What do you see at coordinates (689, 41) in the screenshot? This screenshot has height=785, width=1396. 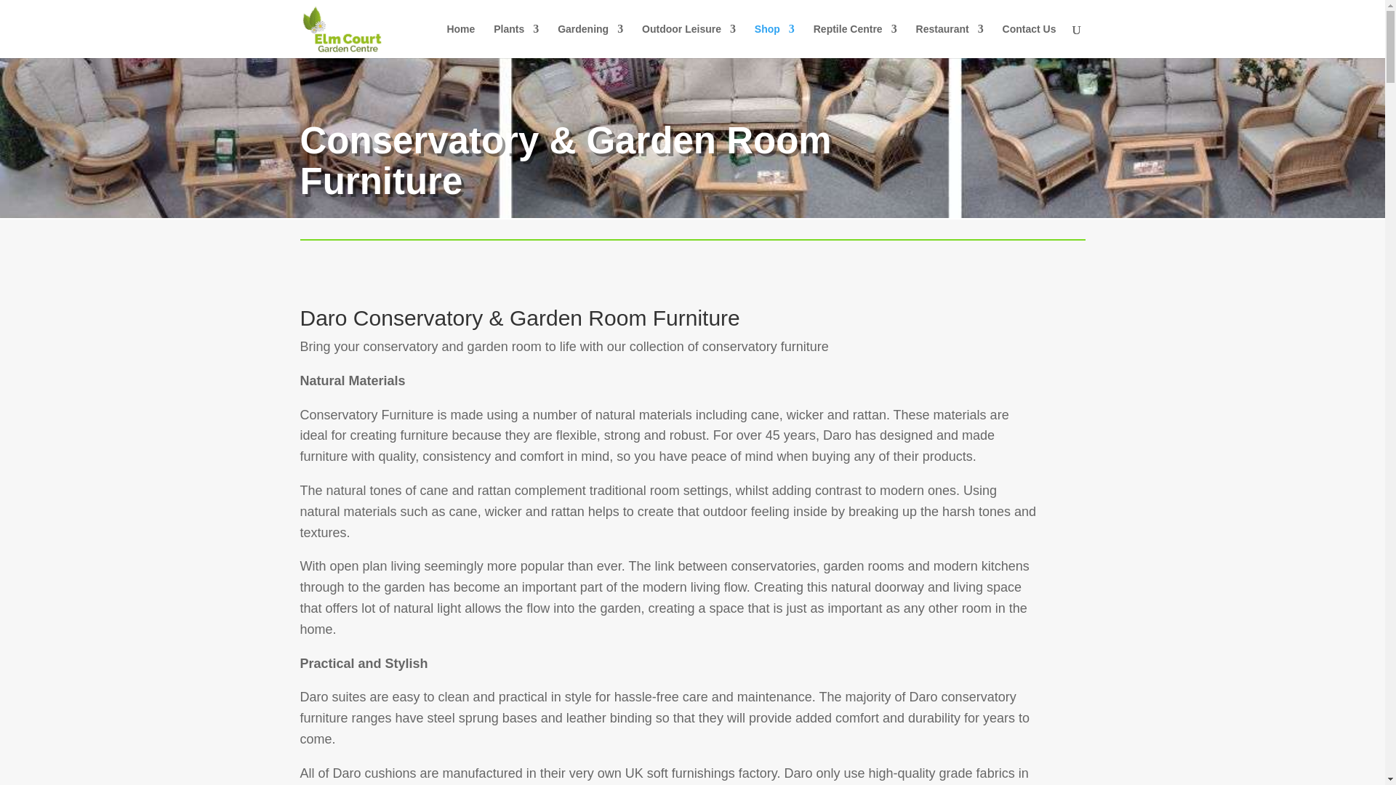 I see `Outdoor Leisure` at bounding box center [689, 41].